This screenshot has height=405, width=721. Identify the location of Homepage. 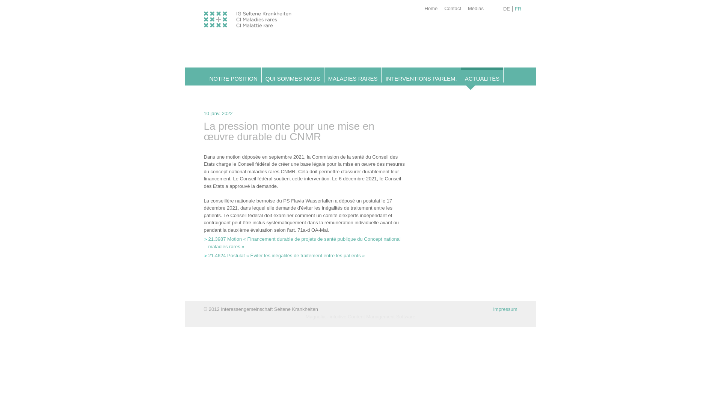
(247, 25).